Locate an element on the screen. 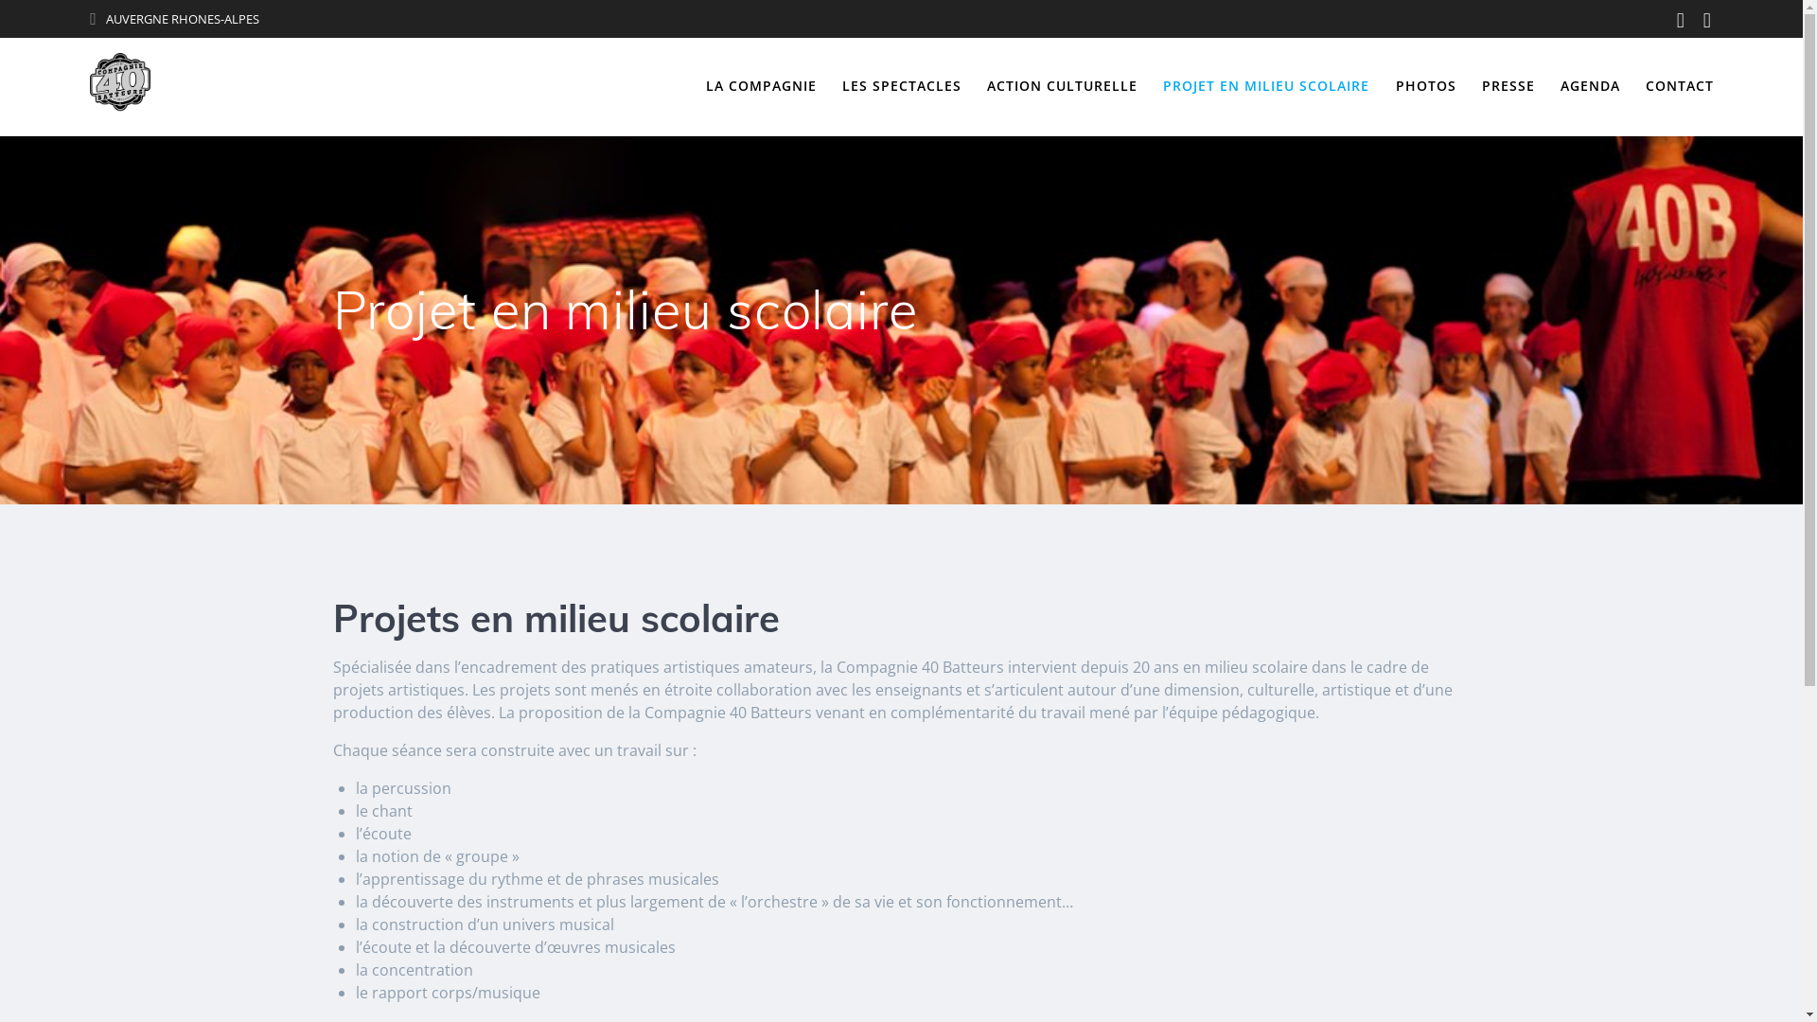 The height and width of the screenshot is (1022, 1817). LA COMPAGNIE is located at coordinates (761, 86).